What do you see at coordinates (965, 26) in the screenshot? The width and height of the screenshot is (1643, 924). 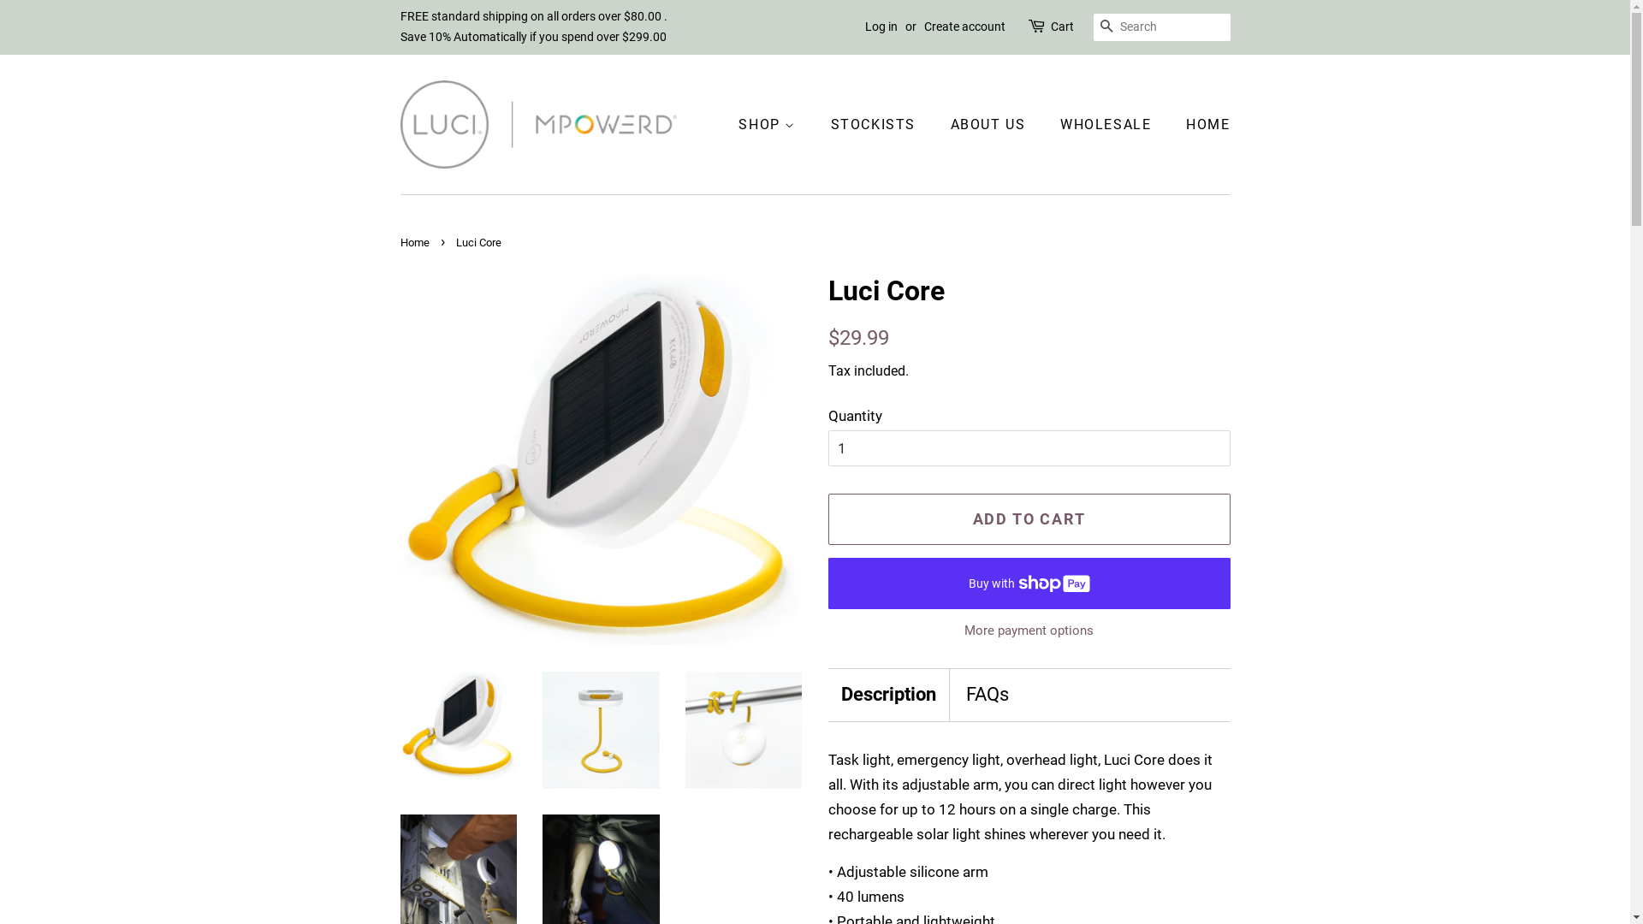 I see `Create account` at bounding box center [965, 26].